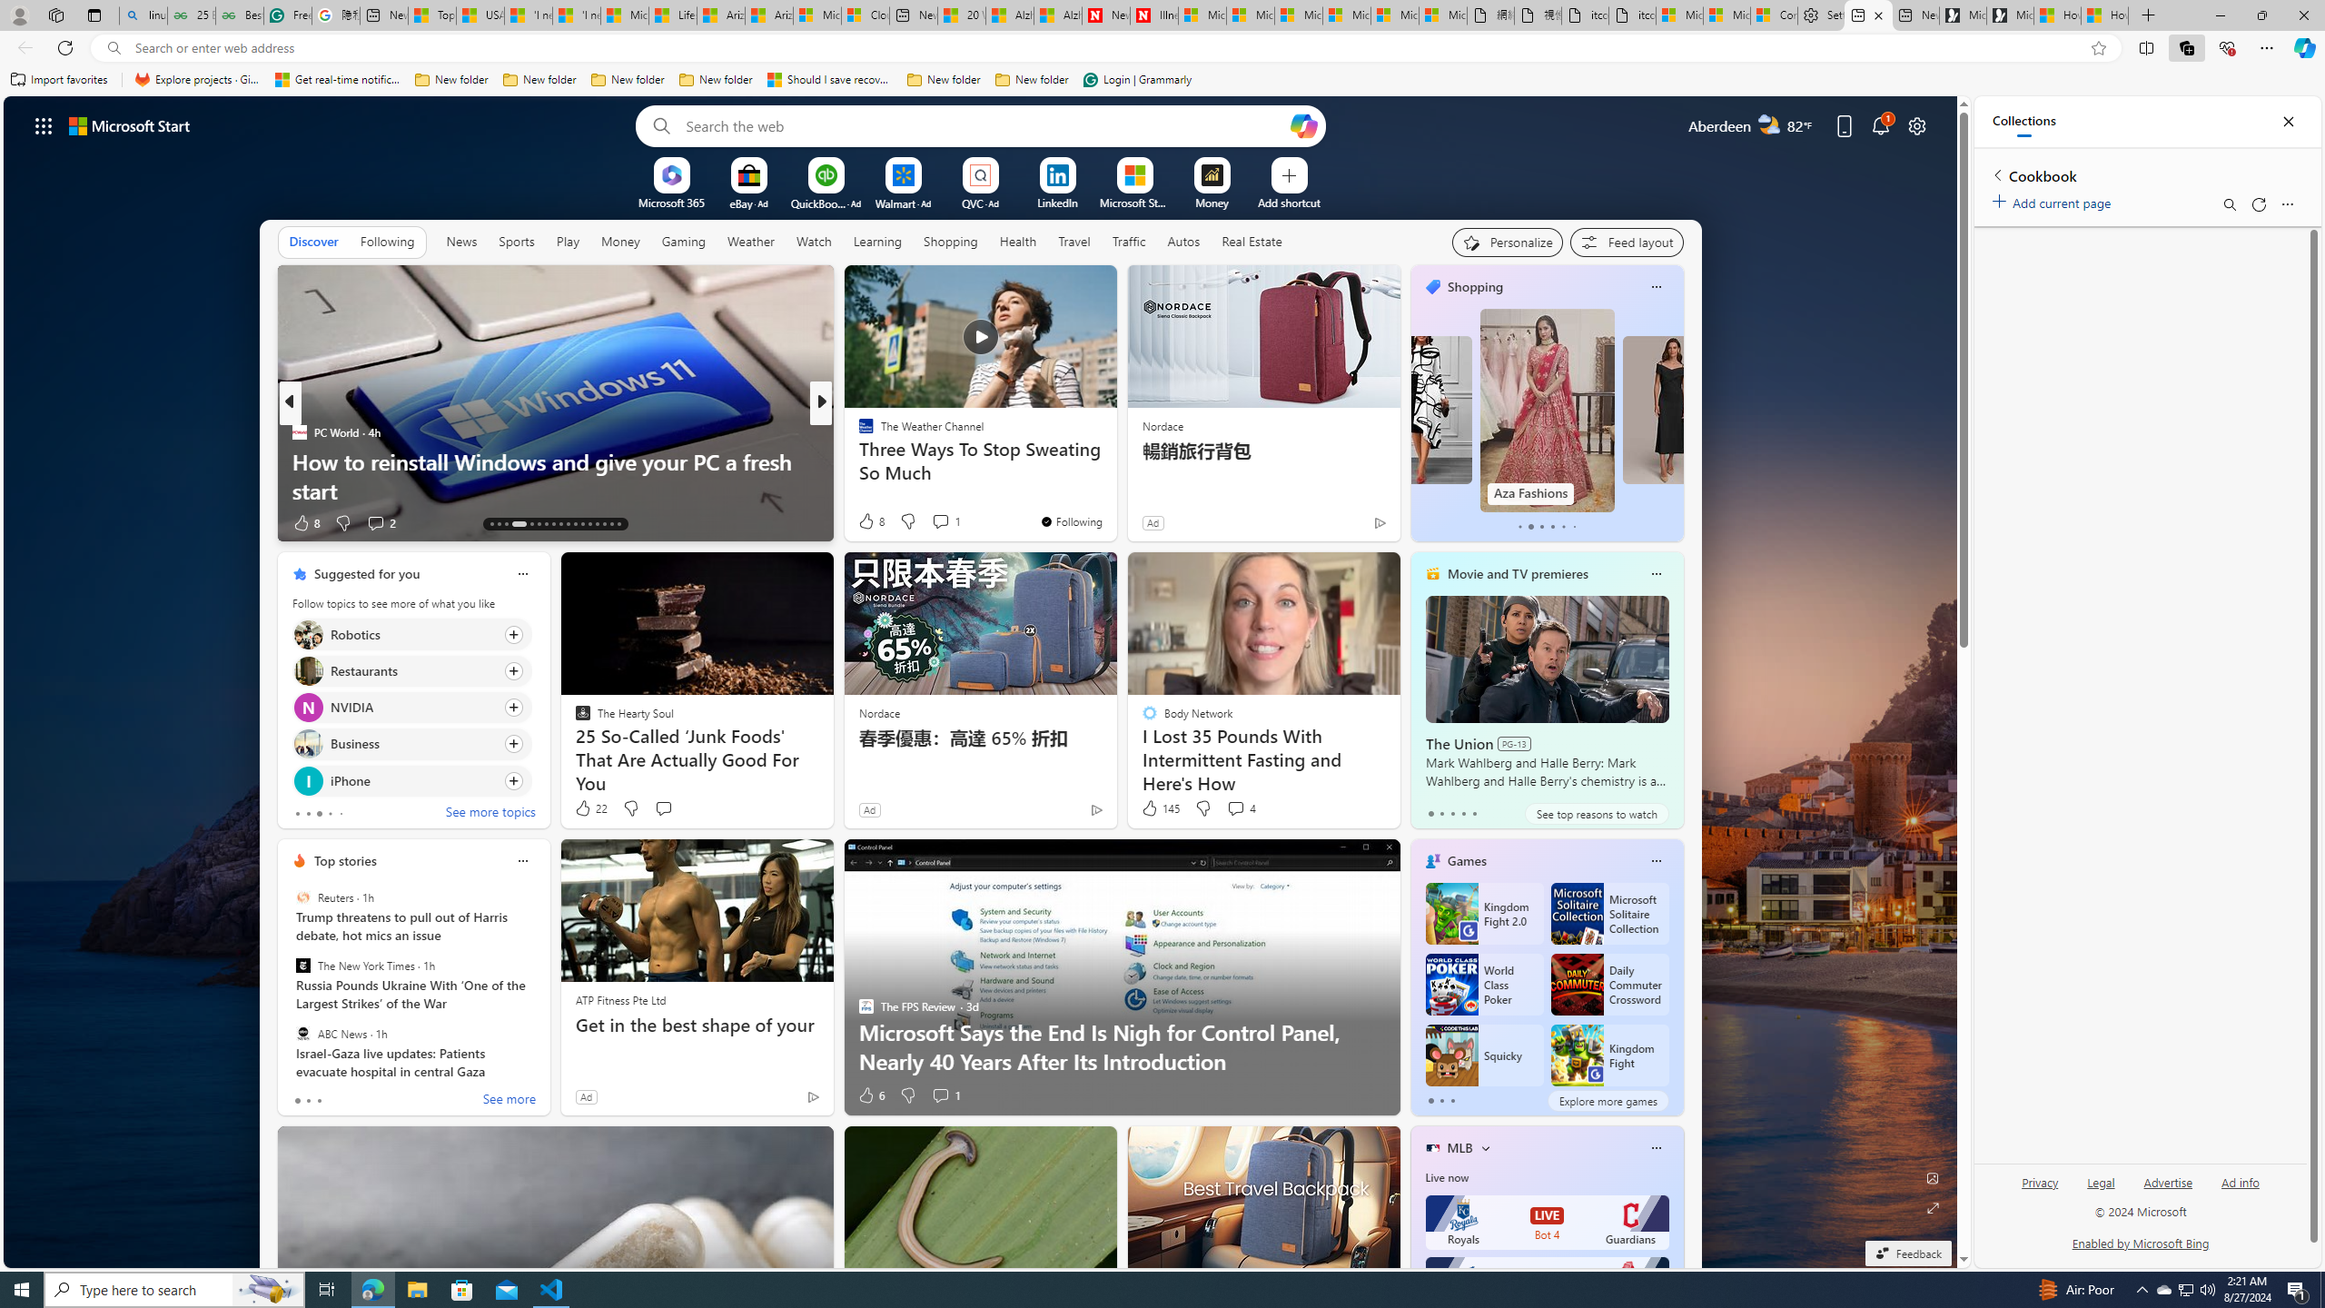 The height and width of the screenshot is (1308, 2325). Describe the element at coordinates (130, 125) in the screenshot. I see `Microsoft start` at that location.